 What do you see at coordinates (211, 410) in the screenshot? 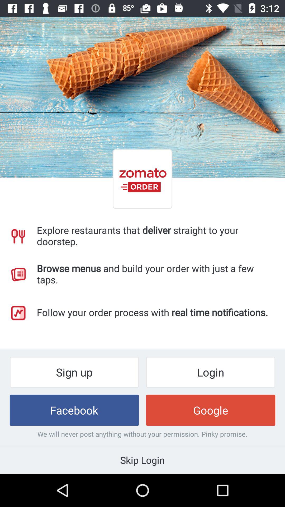
I see `open the icon to the right of the facebook item` at bounding box center [211, 410].